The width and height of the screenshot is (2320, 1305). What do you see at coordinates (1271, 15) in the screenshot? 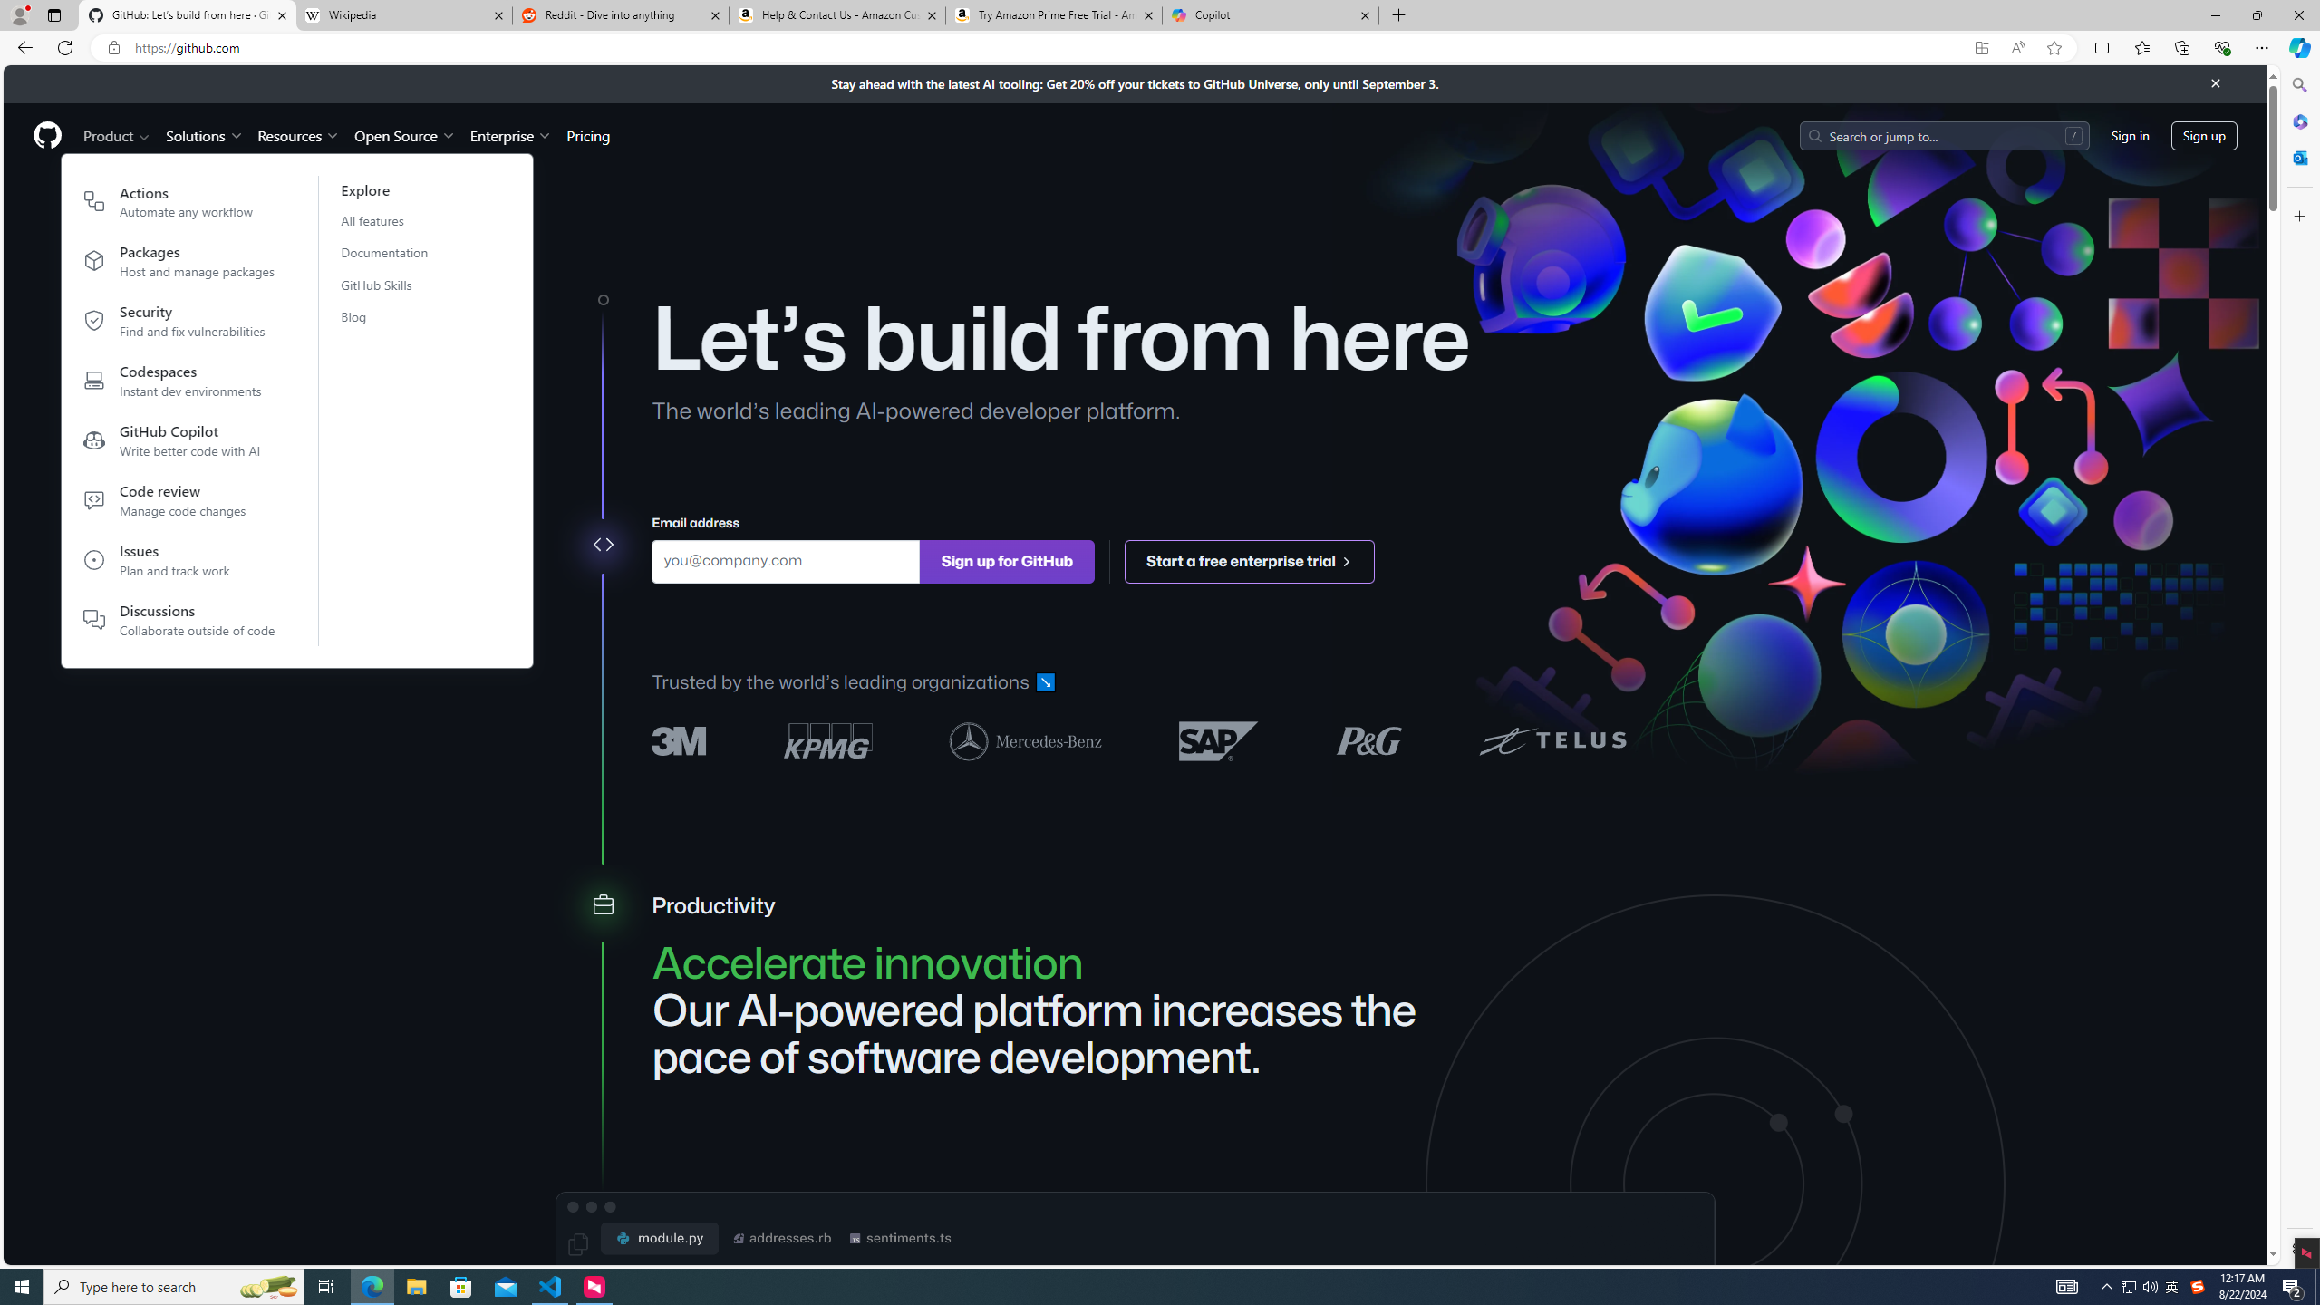
I see `Copilot` at bounding box center [1271, 15].